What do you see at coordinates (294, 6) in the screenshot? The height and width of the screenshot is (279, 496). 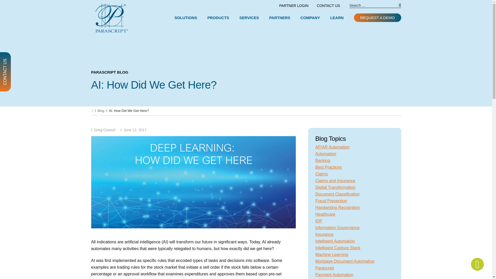 I see `PARTNER LOGIN` at bounding box center [294, 6].